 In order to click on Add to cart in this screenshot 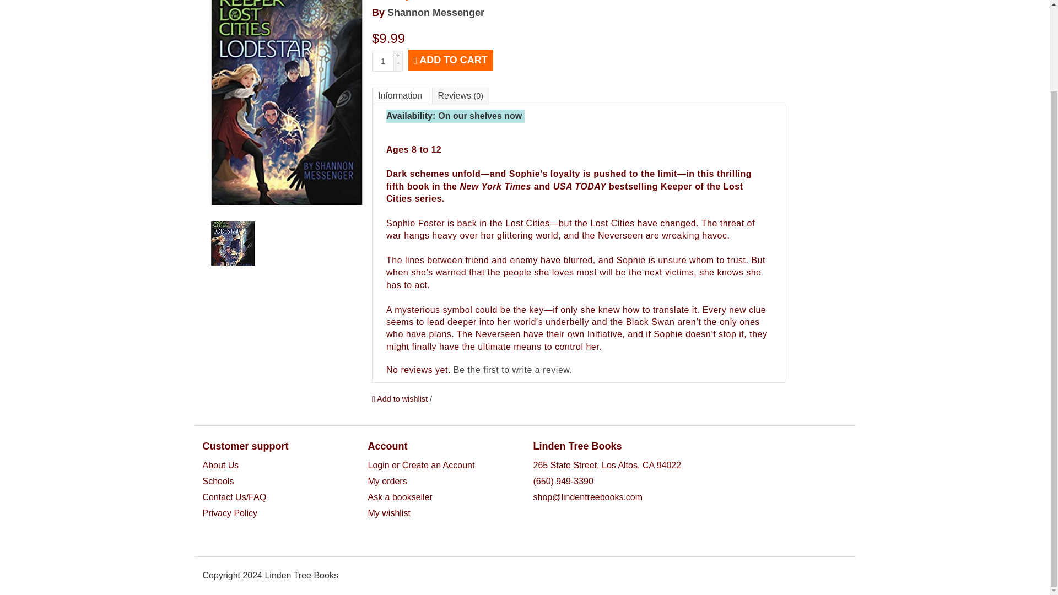, I will do `click(451, 59)`.